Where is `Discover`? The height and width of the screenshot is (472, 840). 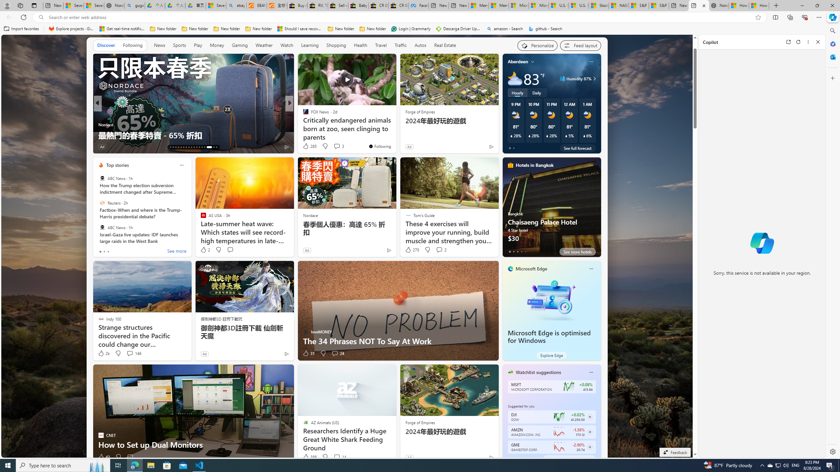
Discover is located at coordinates (106, 46).